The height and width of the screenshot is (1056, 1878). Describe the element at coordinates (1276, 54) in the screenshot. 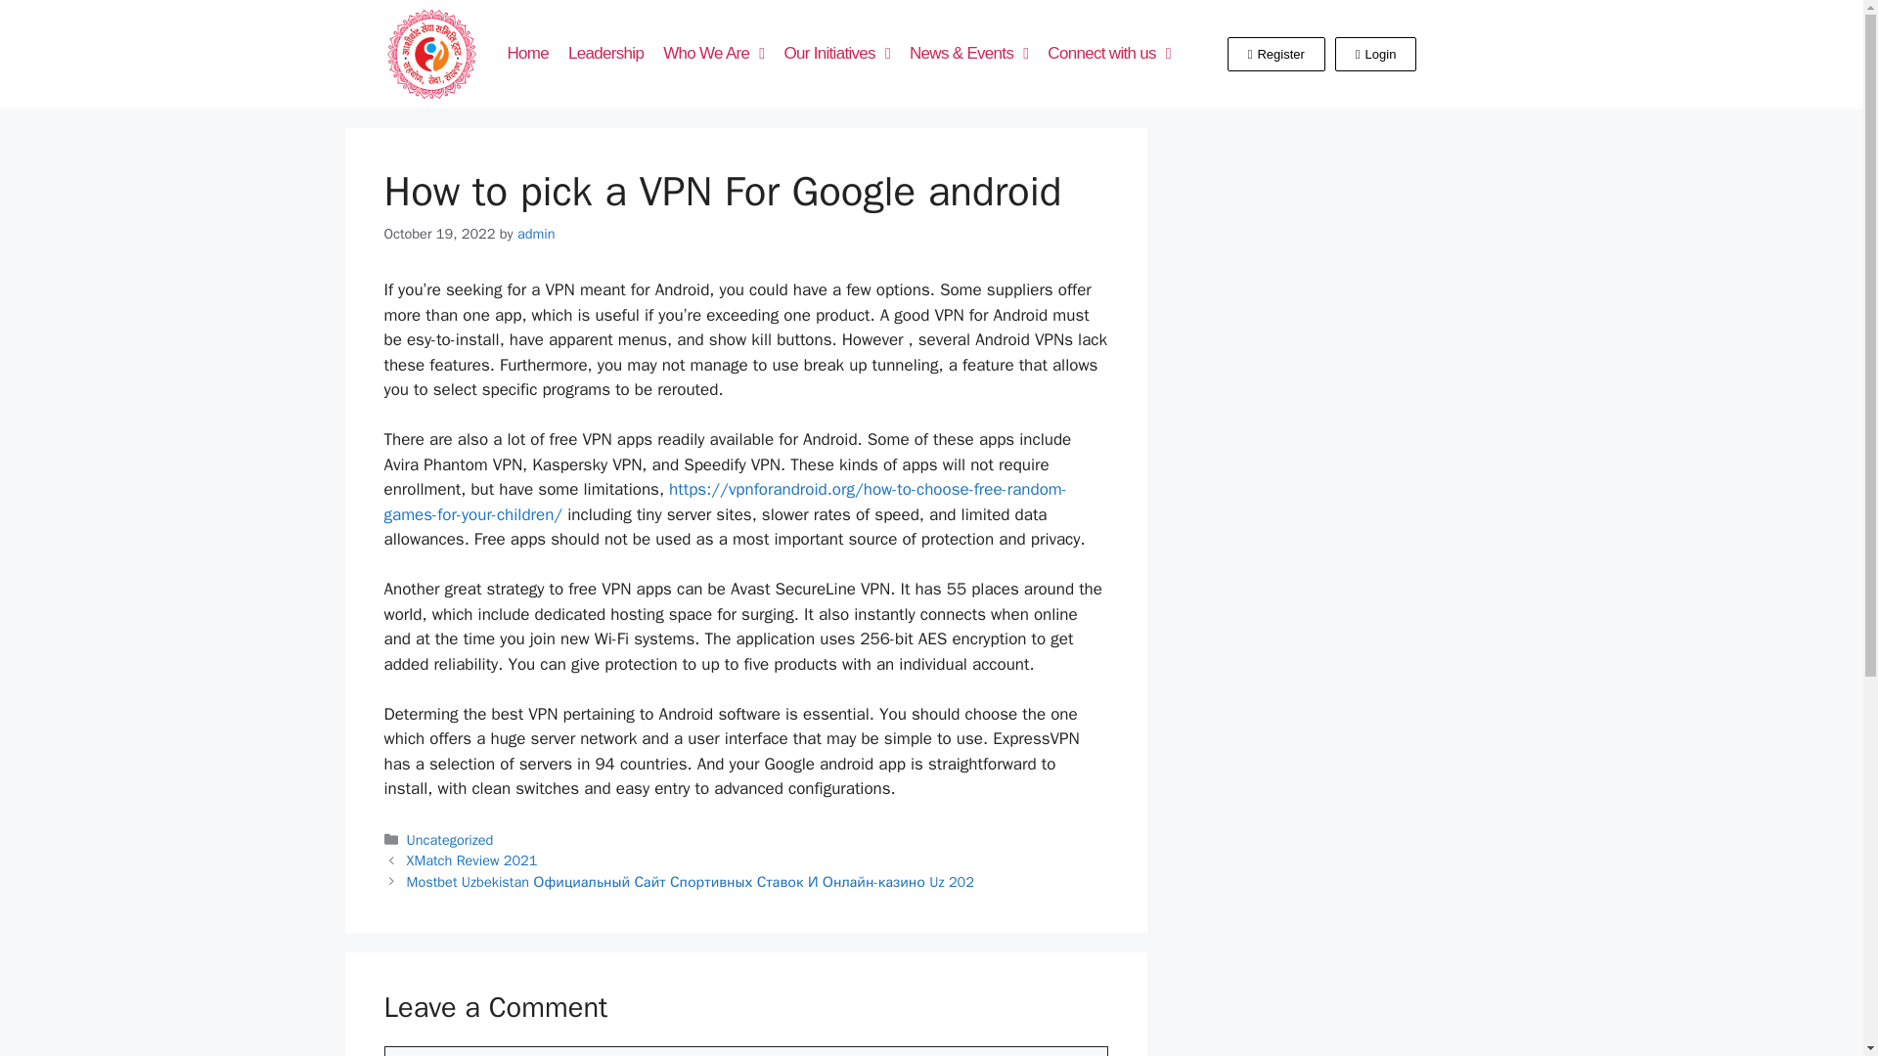

I see `Register` at that location.